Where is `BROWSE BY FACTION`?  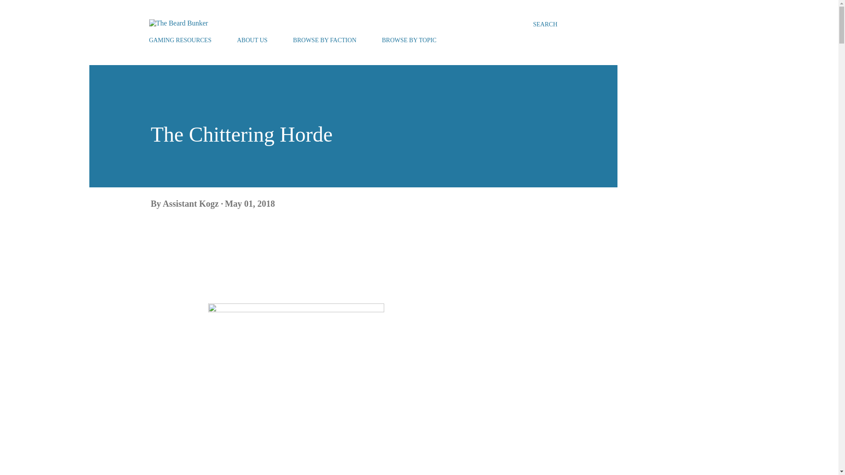
BROWSE BY FACTION is located at coordinates (325, 40).